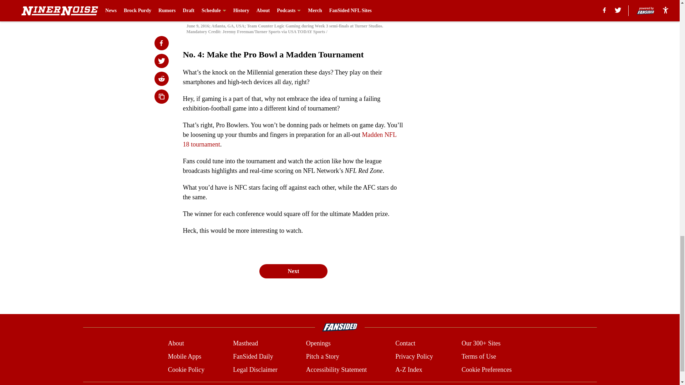 This screenshot has width=685, height=385. What do you see at coordinates (253, 356) in the screenshot?
I see `FanSided Daily` at bounding box center [253, 356].